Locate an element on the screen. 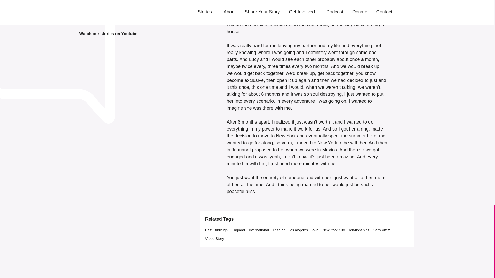 This screenshot has width=495, height=278. love is located at coordinates (315, 230).